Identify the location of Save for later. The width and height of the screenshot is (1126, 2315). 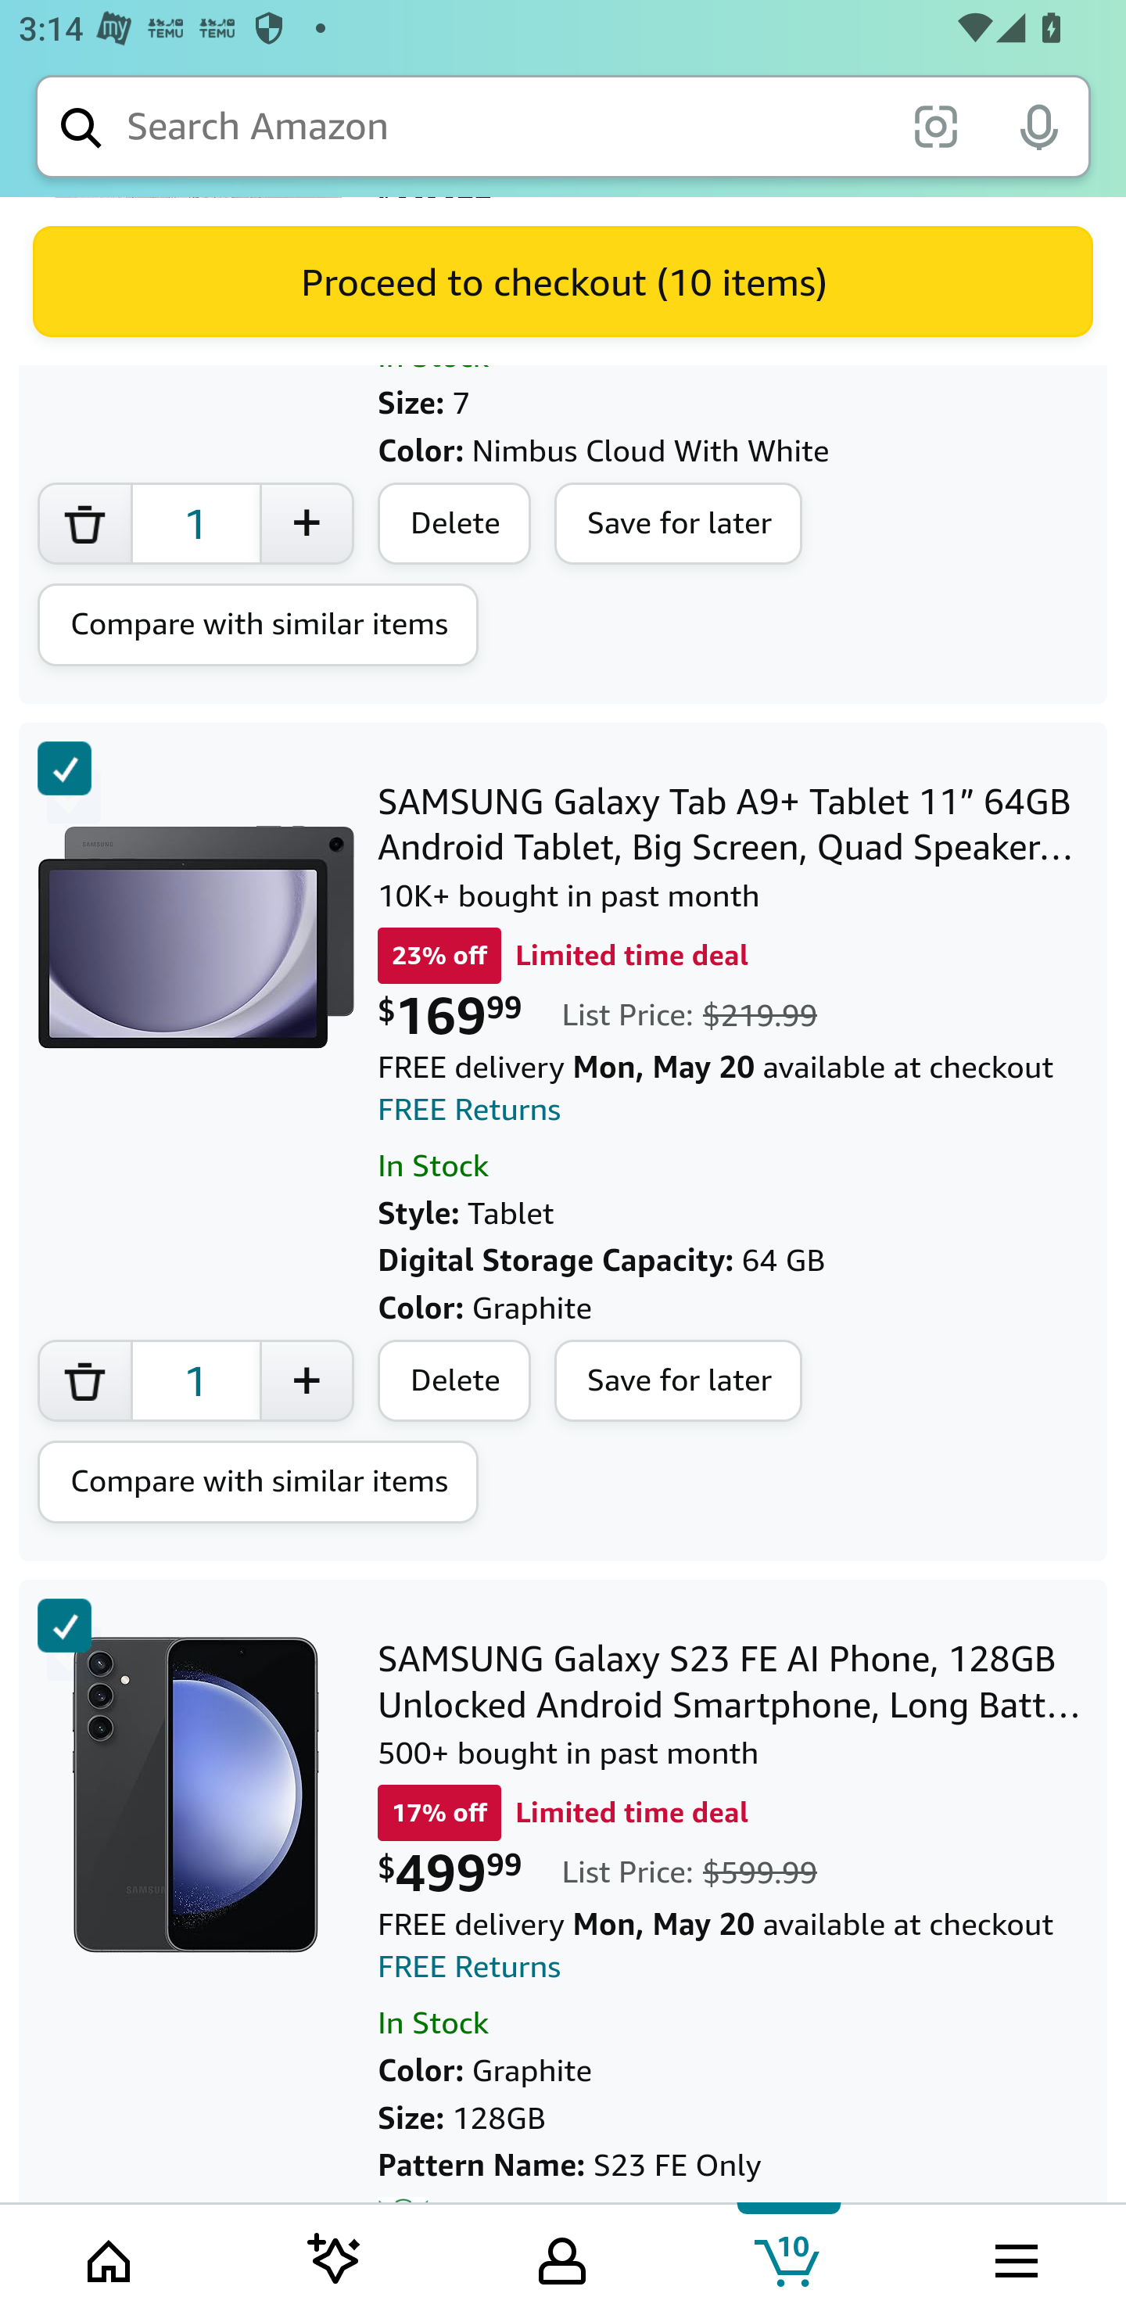
(679, 1381).